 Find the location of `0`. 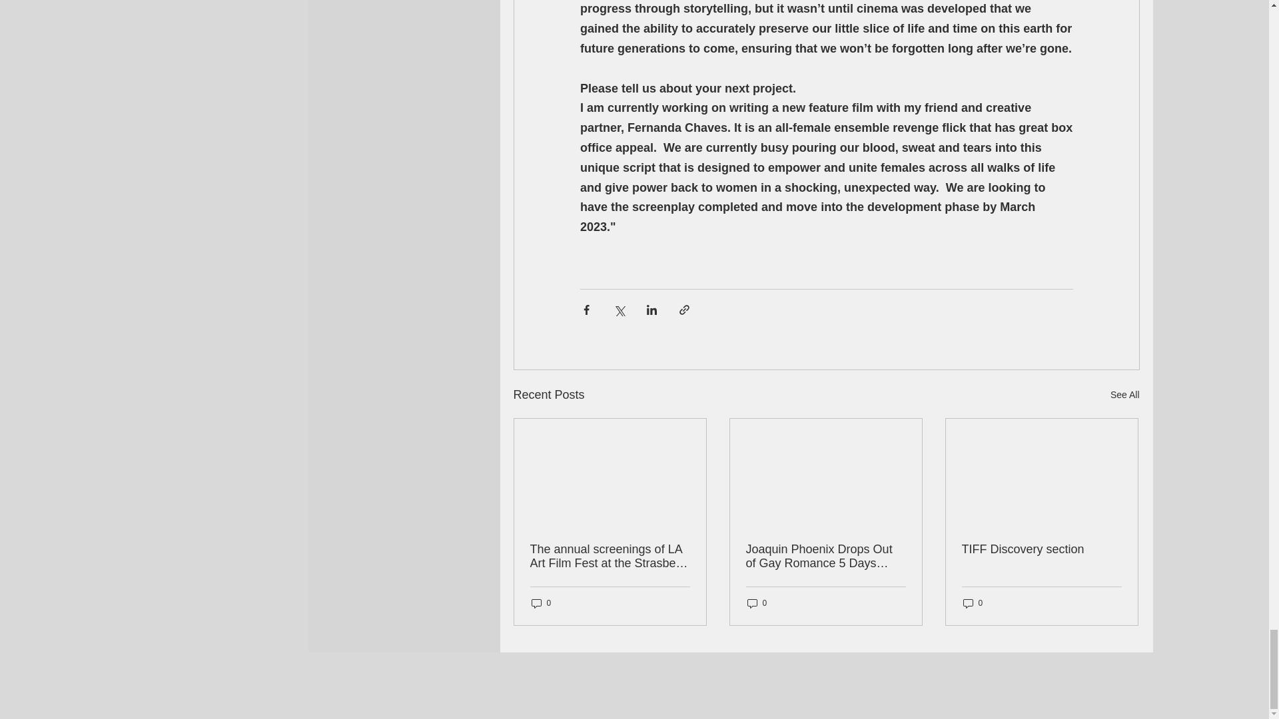

0 is located at coordinates (757, 603).